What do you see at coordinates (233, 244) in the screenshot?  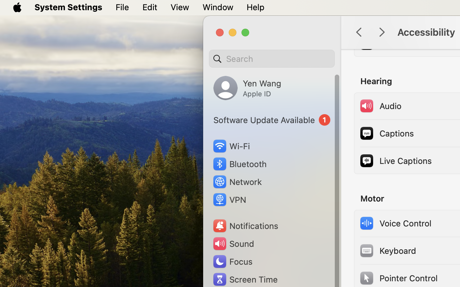 I see `Sound` at bounding box center [233, 244].